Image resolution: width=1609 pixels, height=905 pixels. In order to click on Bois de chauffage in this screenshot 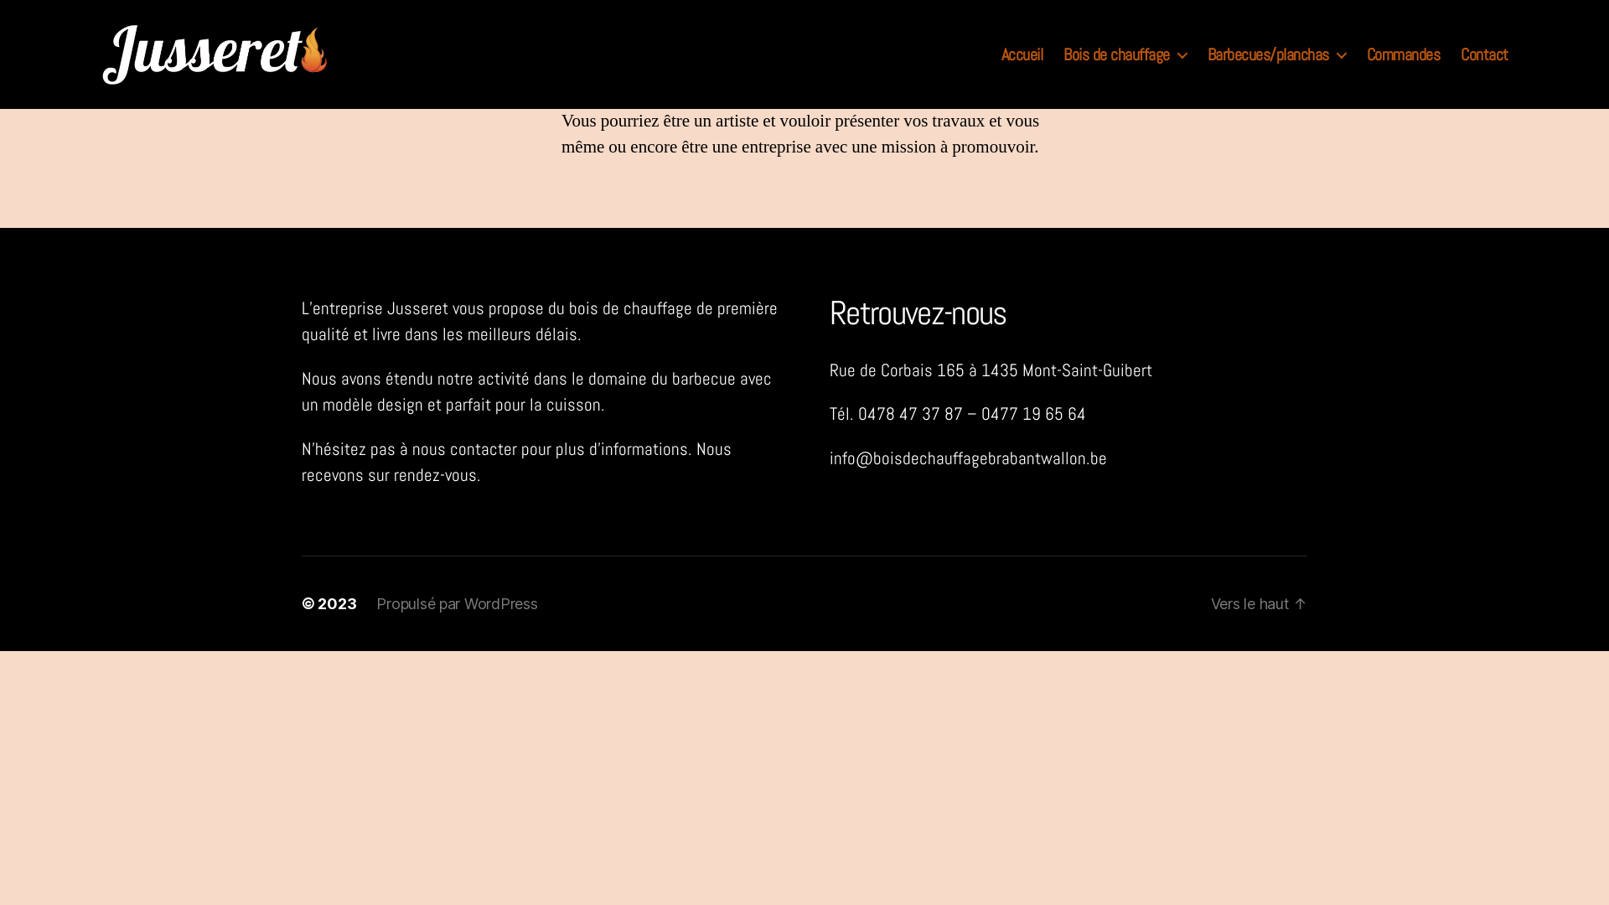, I will do `click(1125, 54)`.